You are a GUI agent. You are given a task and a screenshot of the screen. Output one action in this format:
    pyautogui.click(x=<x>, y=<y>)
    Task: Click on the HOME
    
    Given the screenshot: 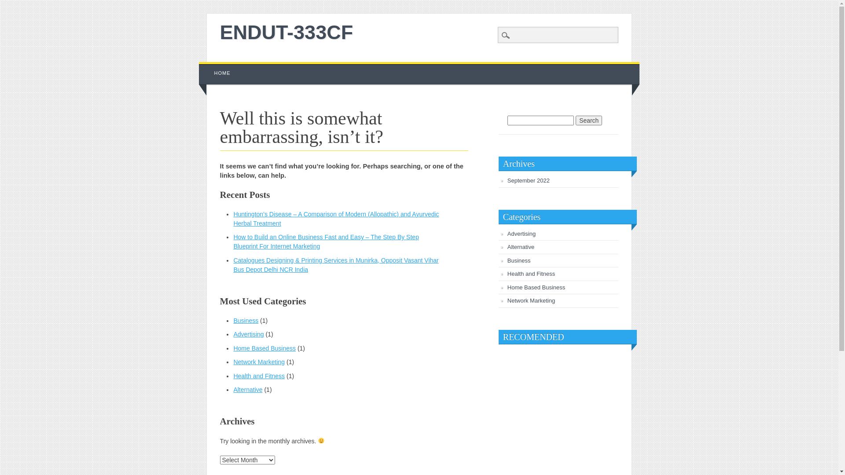 What is the action you would take?
    pyautogui.click(x=223, y=73)
    